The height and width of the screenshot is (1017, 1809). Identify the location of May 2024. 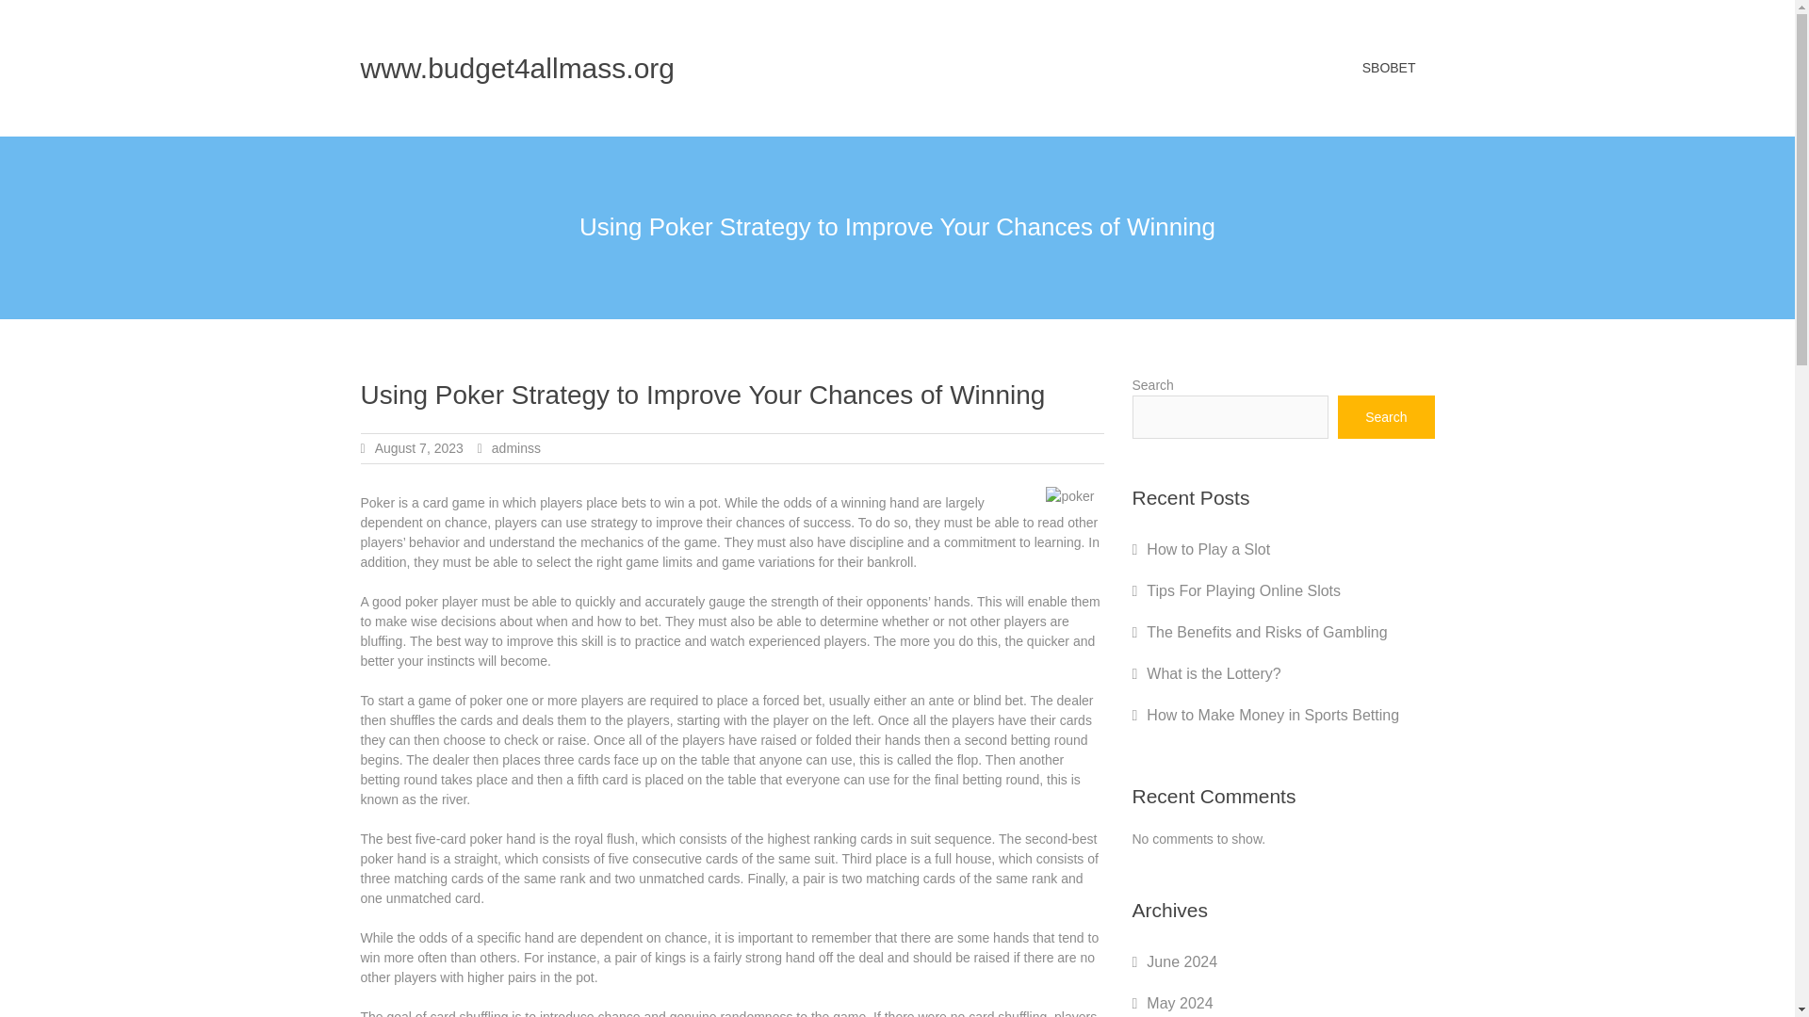
(1180, 1003).